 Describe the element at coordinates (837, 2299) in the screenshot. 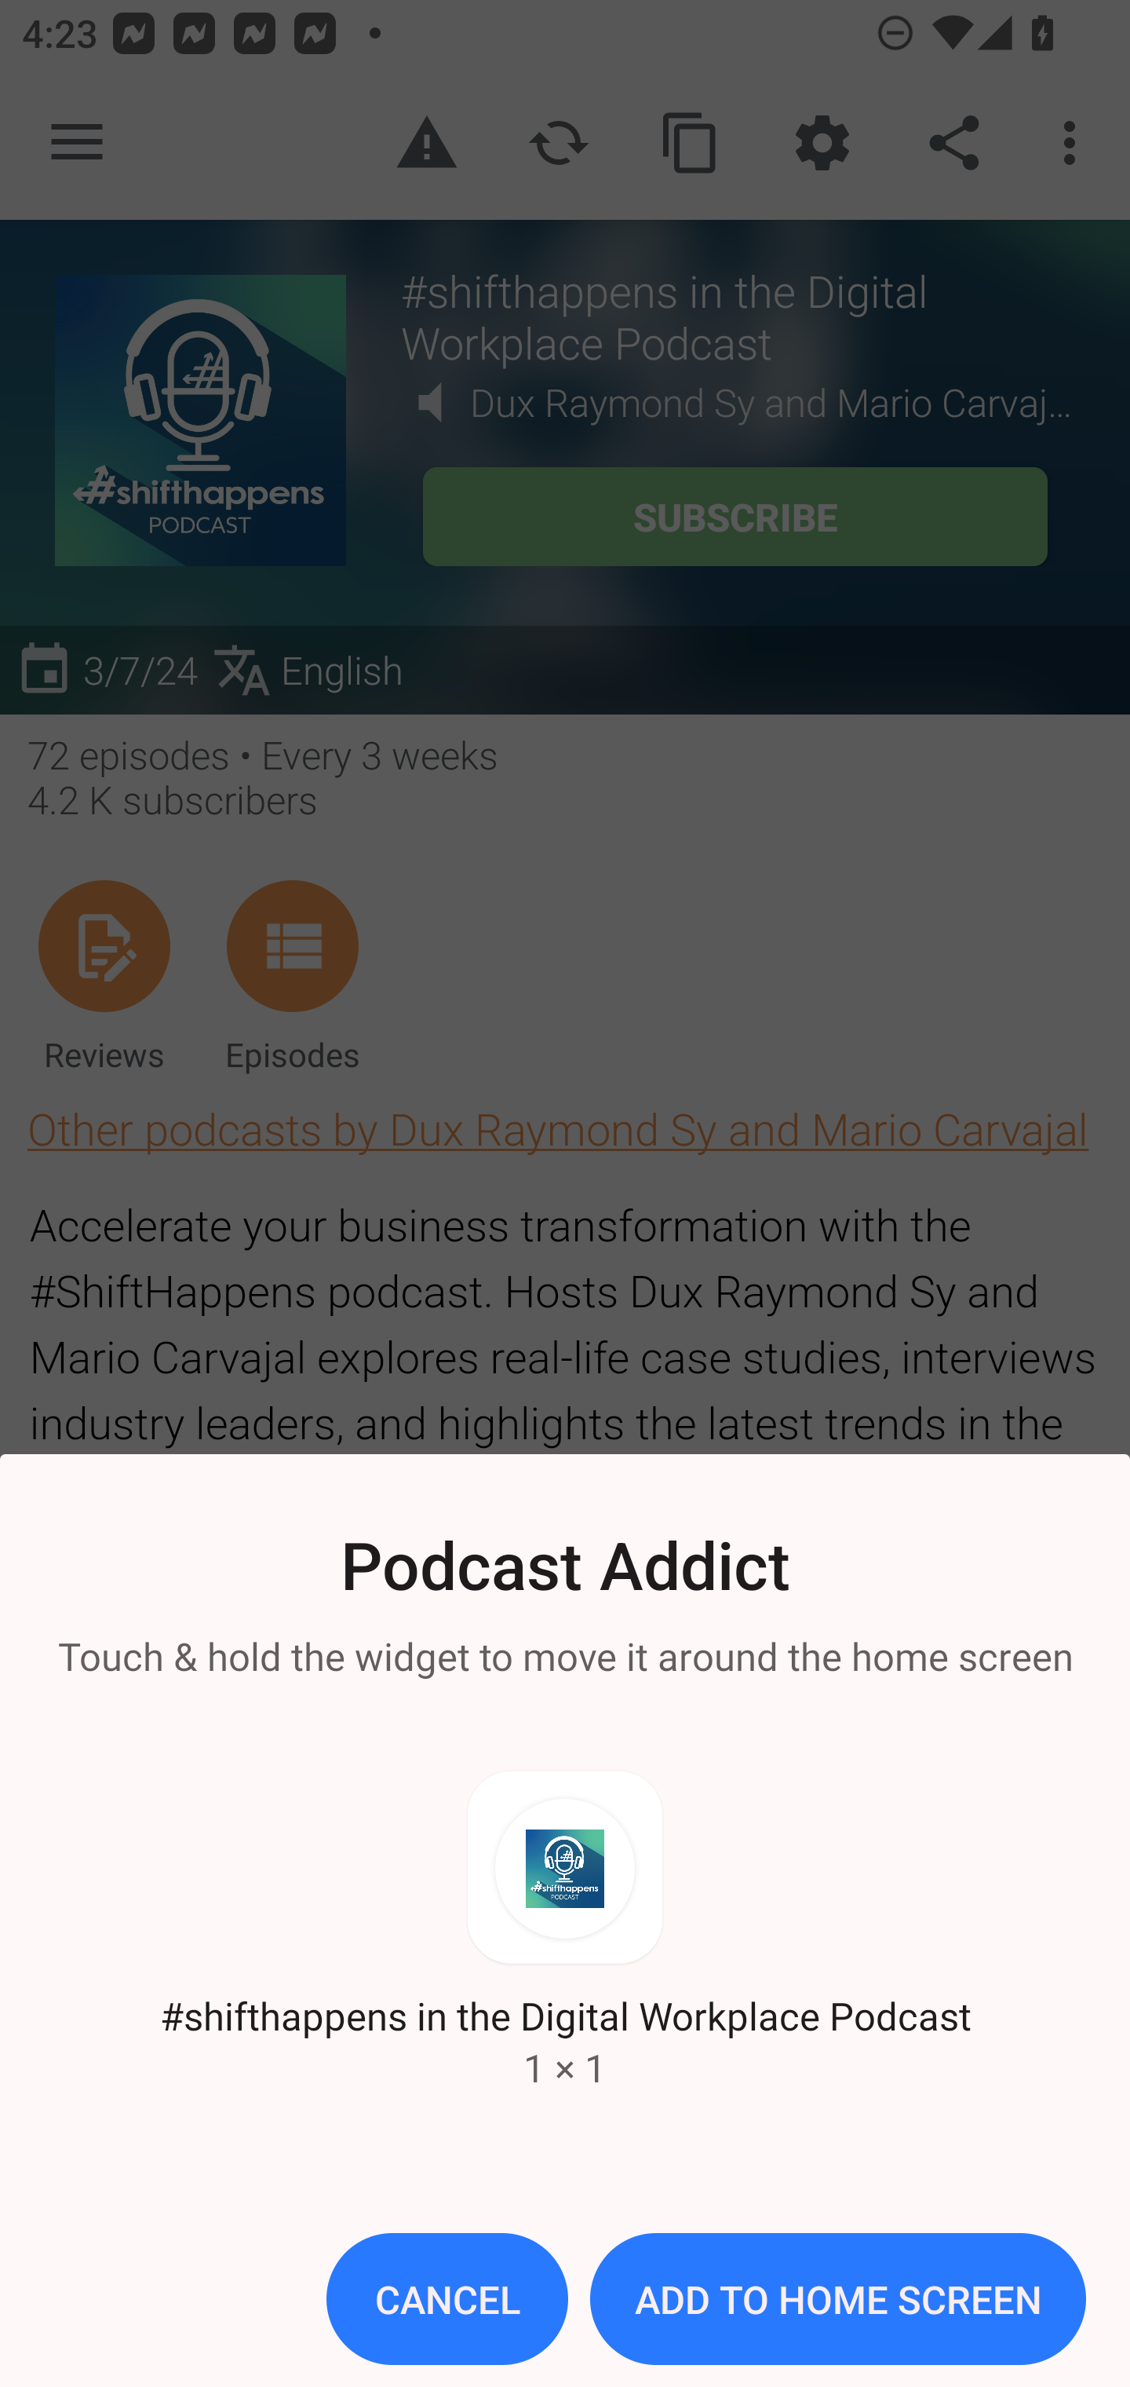

I see `ADD TO HOME SCREEN` at that location.